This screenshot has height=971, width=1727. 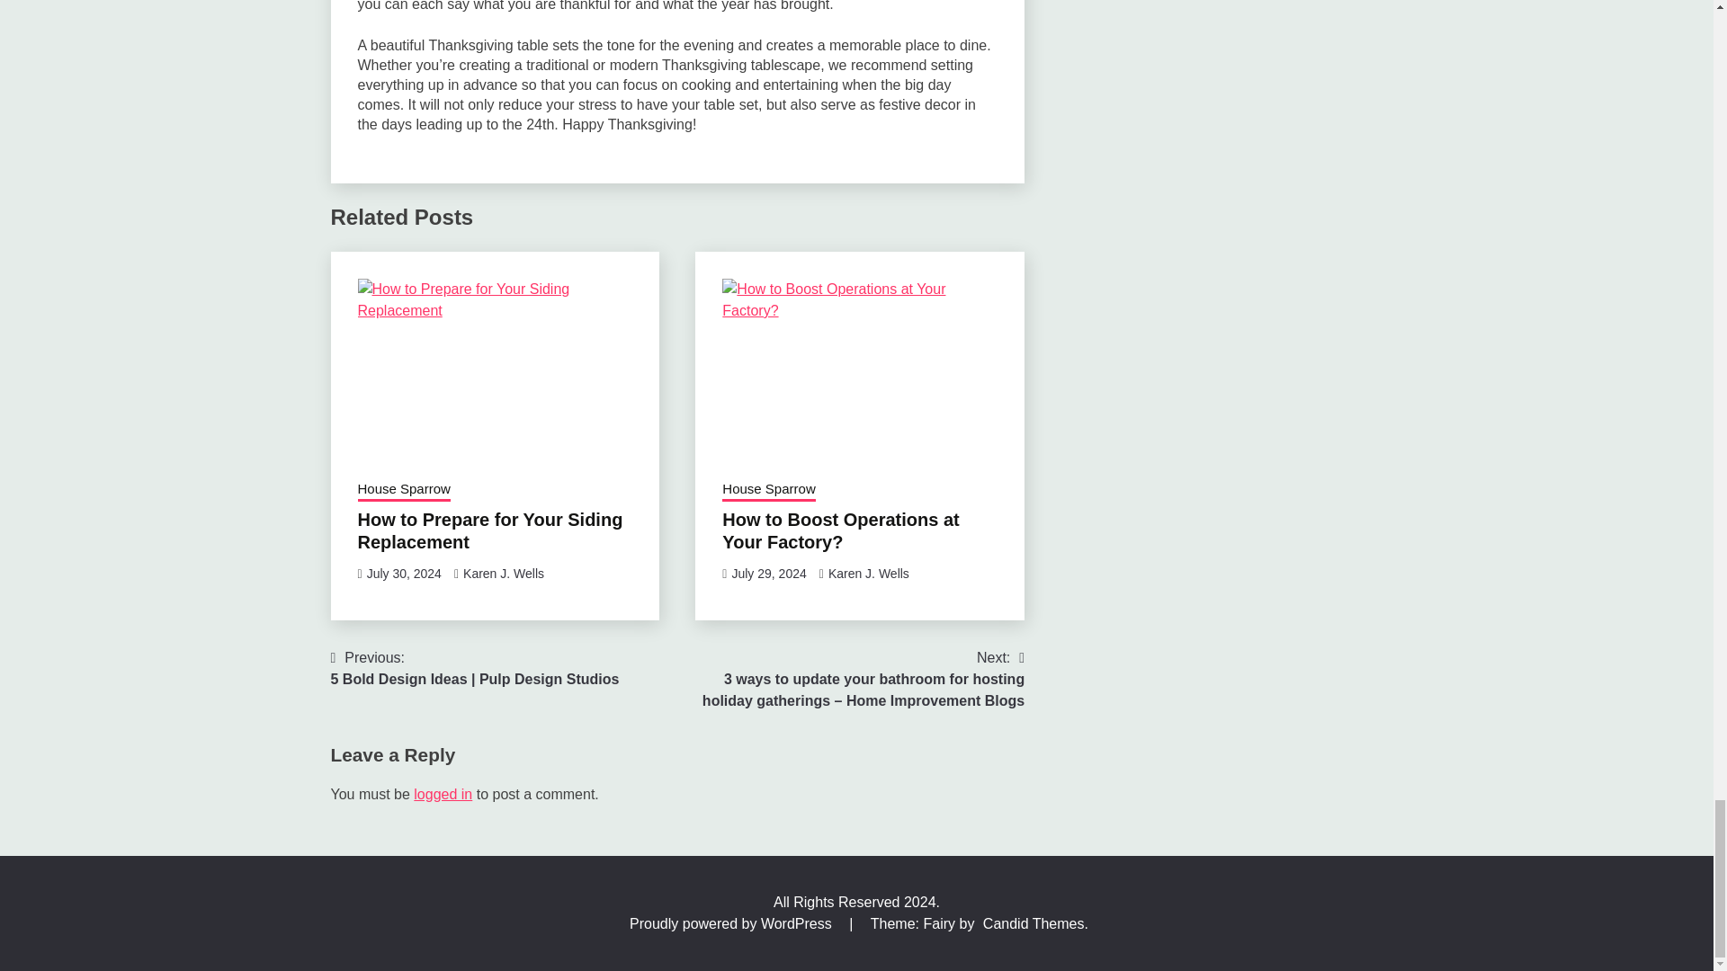 I want to click on How to Boost Operations at Your Factory?, so click(x=860, y=369).